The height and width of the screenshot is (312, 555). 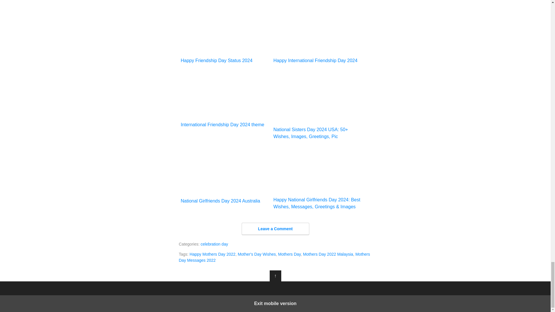 What do you see at coordinates (225, 34) in the screenshot?
I see `Happy Friendship Day Status 2024` at bounding box center [225, 34].